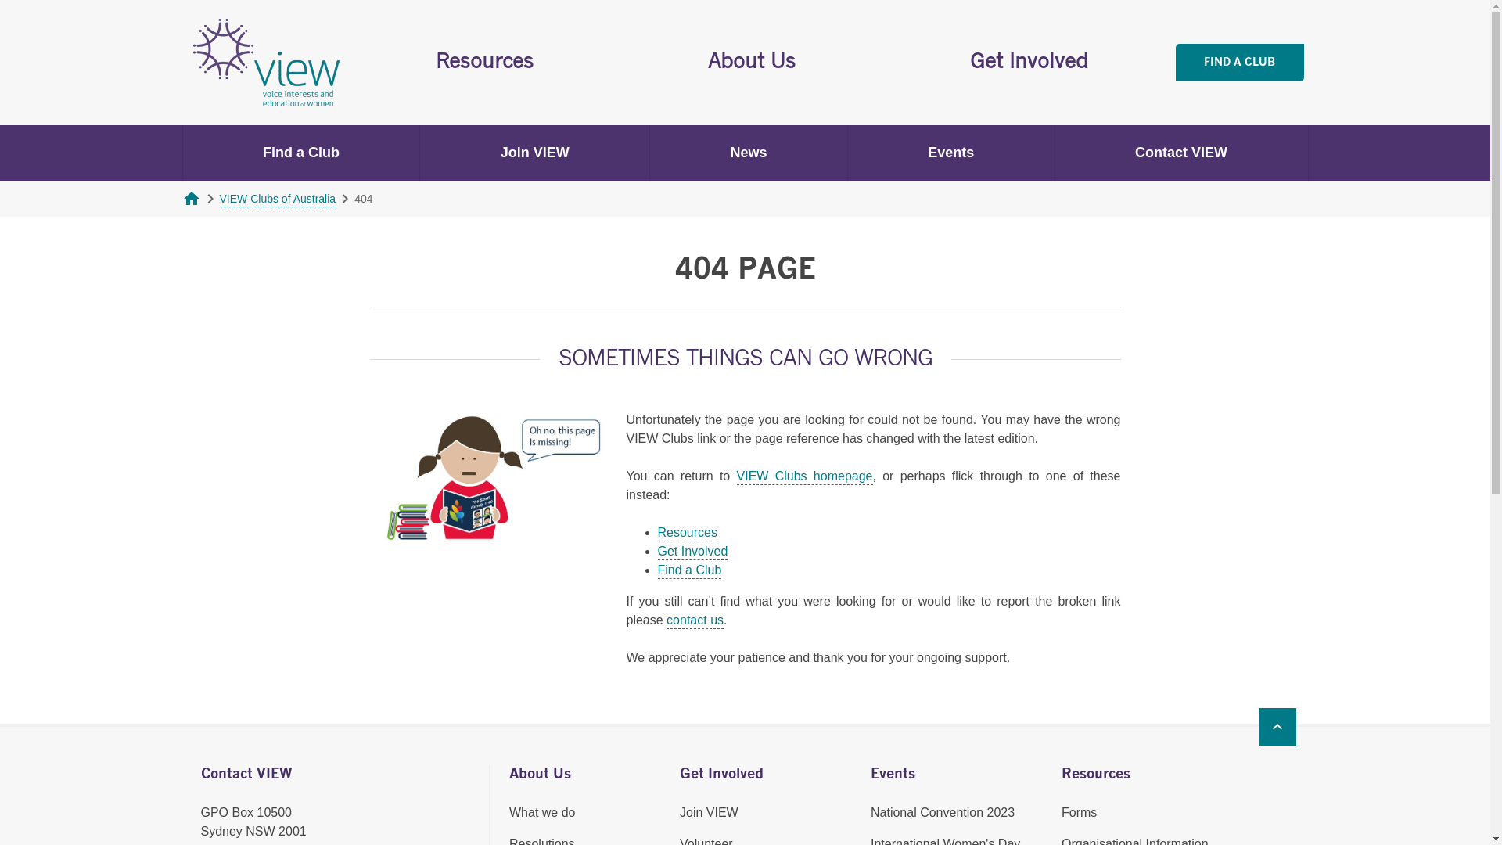 Image resolution: width=1502 pixels, height=845 pixels. Describe the element at coordinates (749, 153) in the screenshot. I see `News` at that location.